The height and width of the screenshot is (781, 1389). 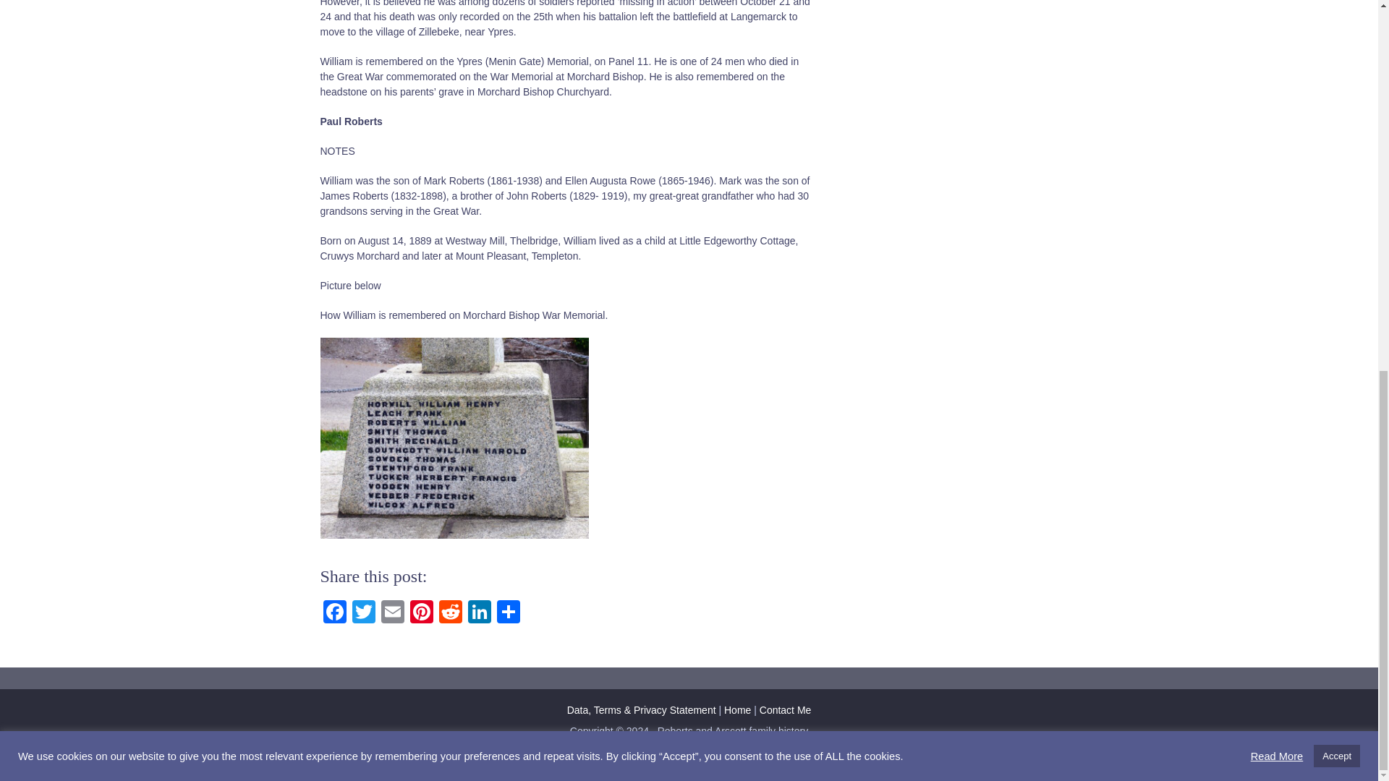 What do you see at coordinates (1278, 51) in the screenshot?
I see `Read More` at bounding box center [1278, 51].